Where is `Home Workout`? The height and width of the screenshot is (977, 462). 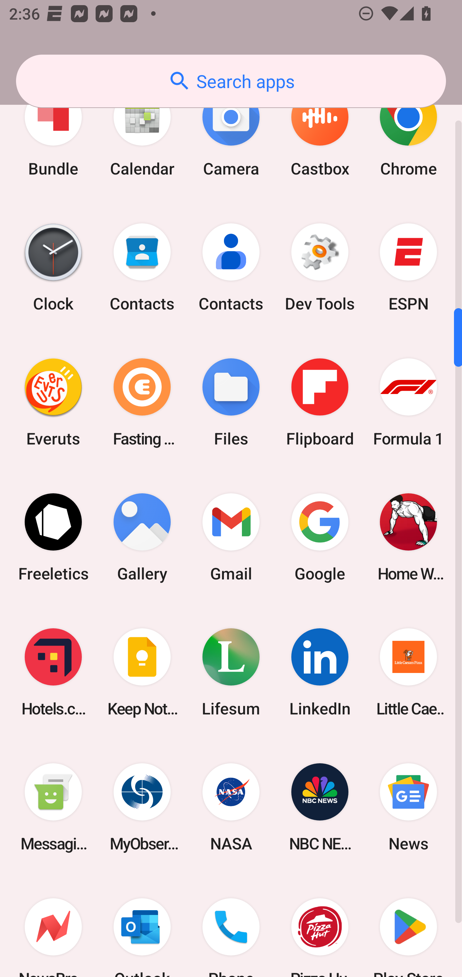 Home Workout is located at coordinates (408, 537).